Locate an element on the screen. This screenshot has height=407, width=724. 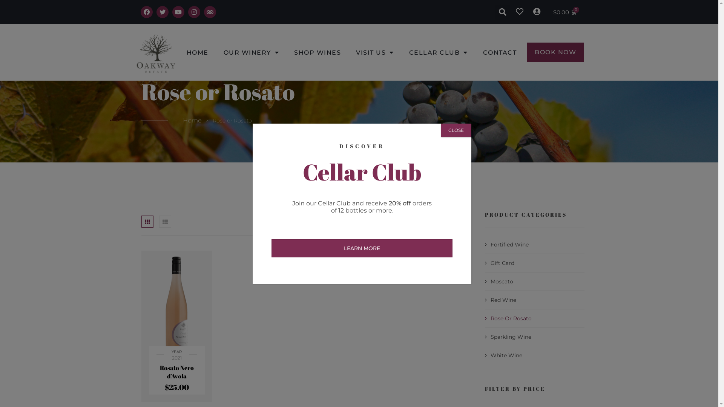
Red Wine is located at coordinates (501, 300).